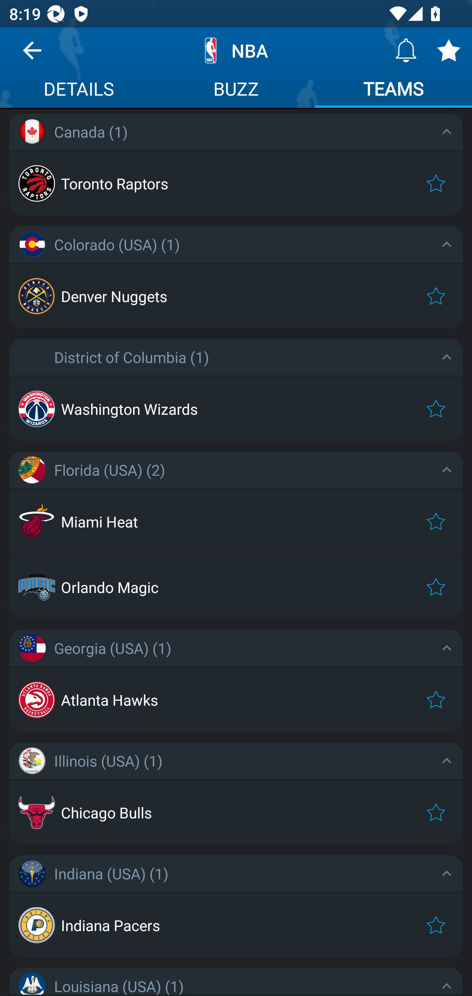 The height and width of the screenshot is (996, 472). Describe the element at coordinates (236, 90) in the screenshot. I see `BUZZ` at that location.